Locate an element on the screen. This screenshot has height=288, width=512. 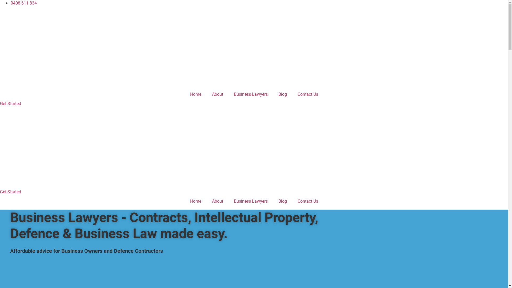
0408 611 834 is located at coordinates (24, 3).